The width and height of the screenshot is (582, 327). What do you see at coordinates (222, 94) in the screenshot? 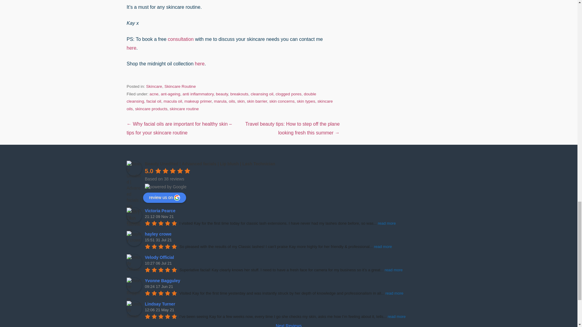
I see `beauty` at bounding box center [222, 94].